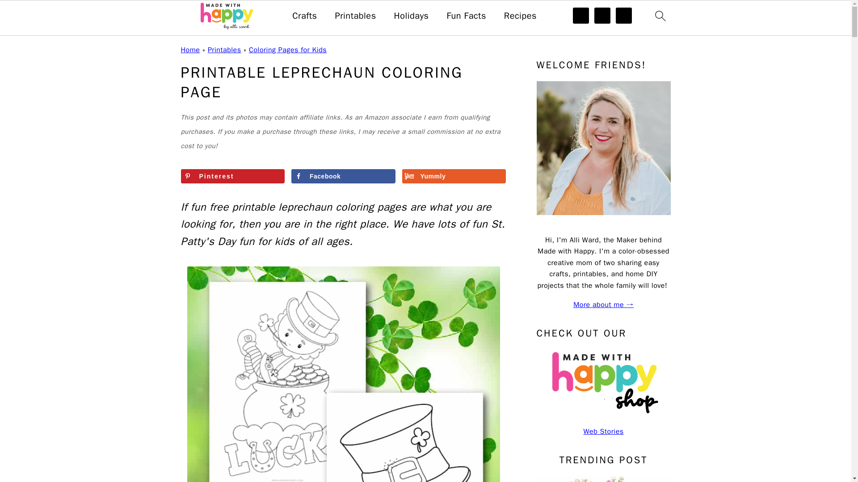 The image size is (858, 482). Describe the element at coordinates (454, 176) in the screenshot. I see `Share on Yummly` at that location.